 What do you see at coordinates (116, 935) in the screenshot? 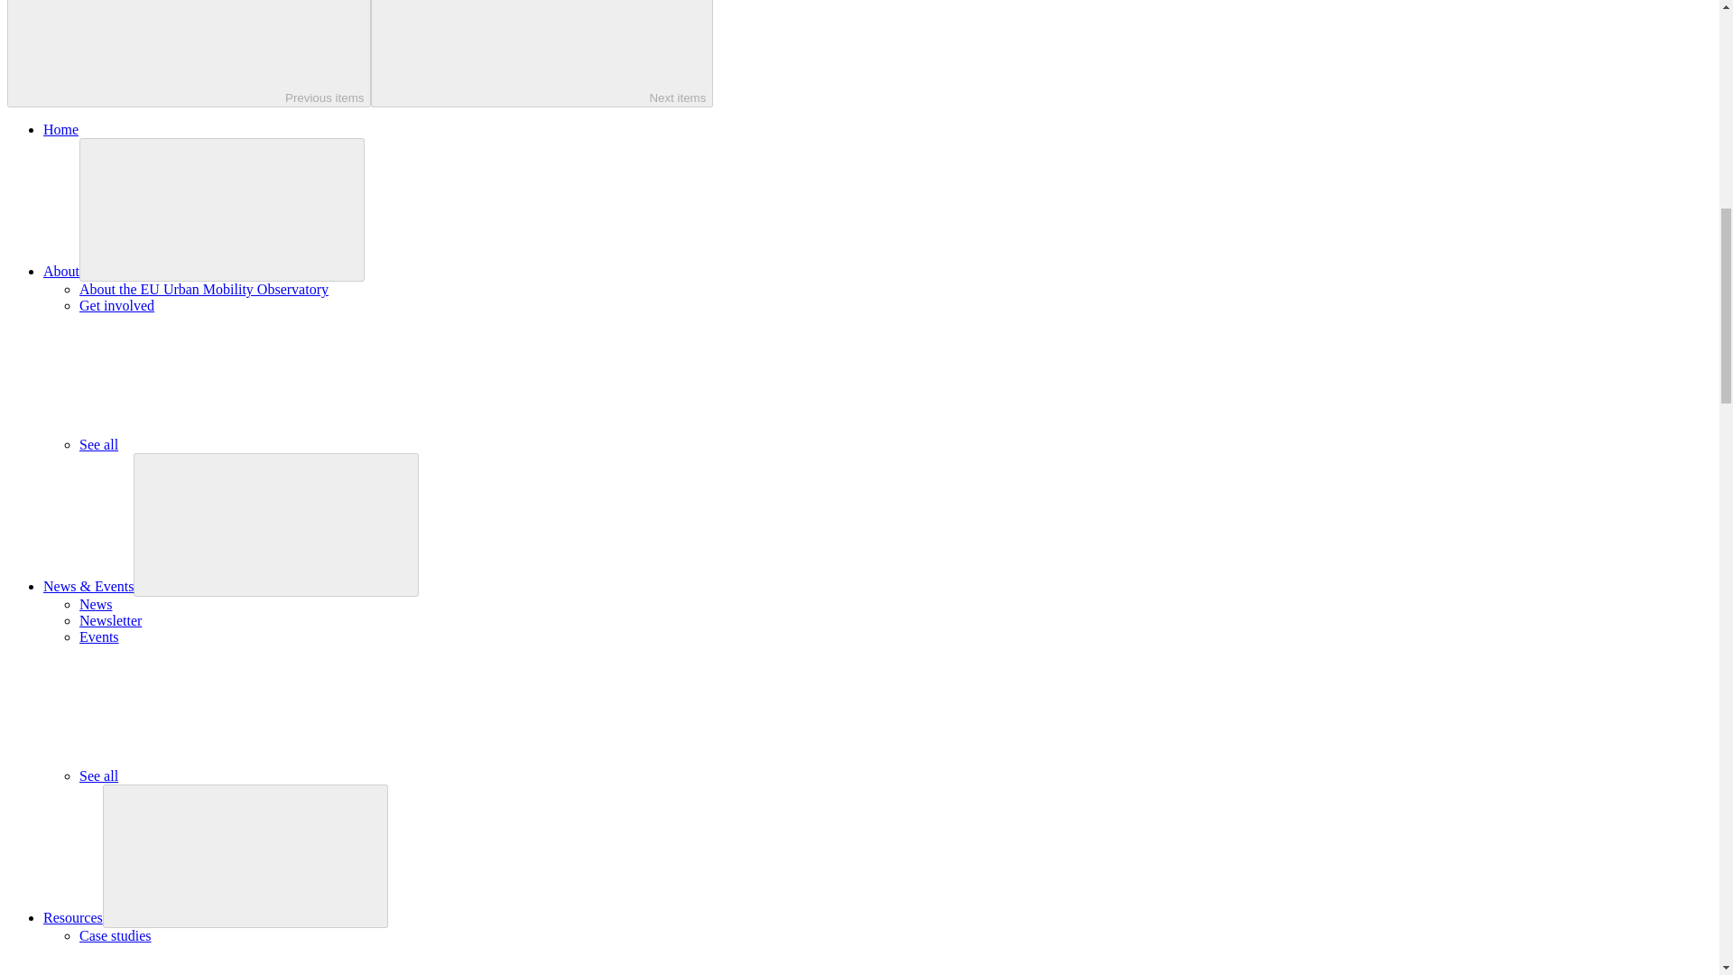
I see `Case studies` at bounding box center [116, 935].